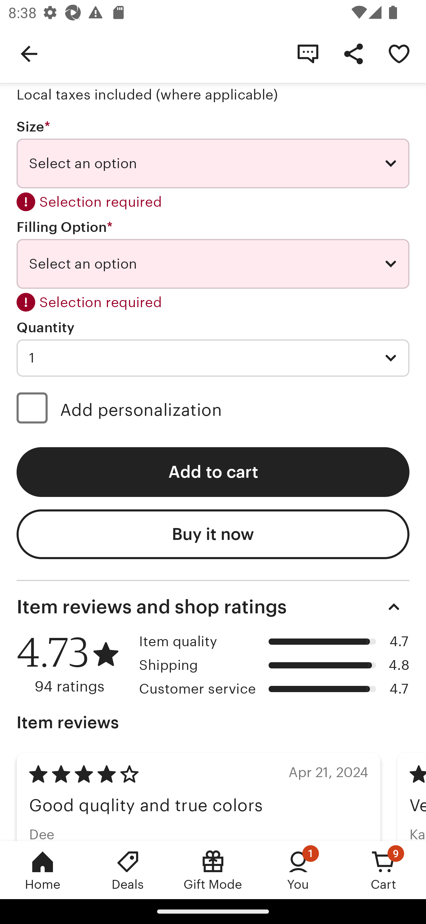 The width and height of the screenshot is (426, 924). What do you see at coordinates (213, 358) in the screenshot?
I see `1` at bounding box center [213, 358].